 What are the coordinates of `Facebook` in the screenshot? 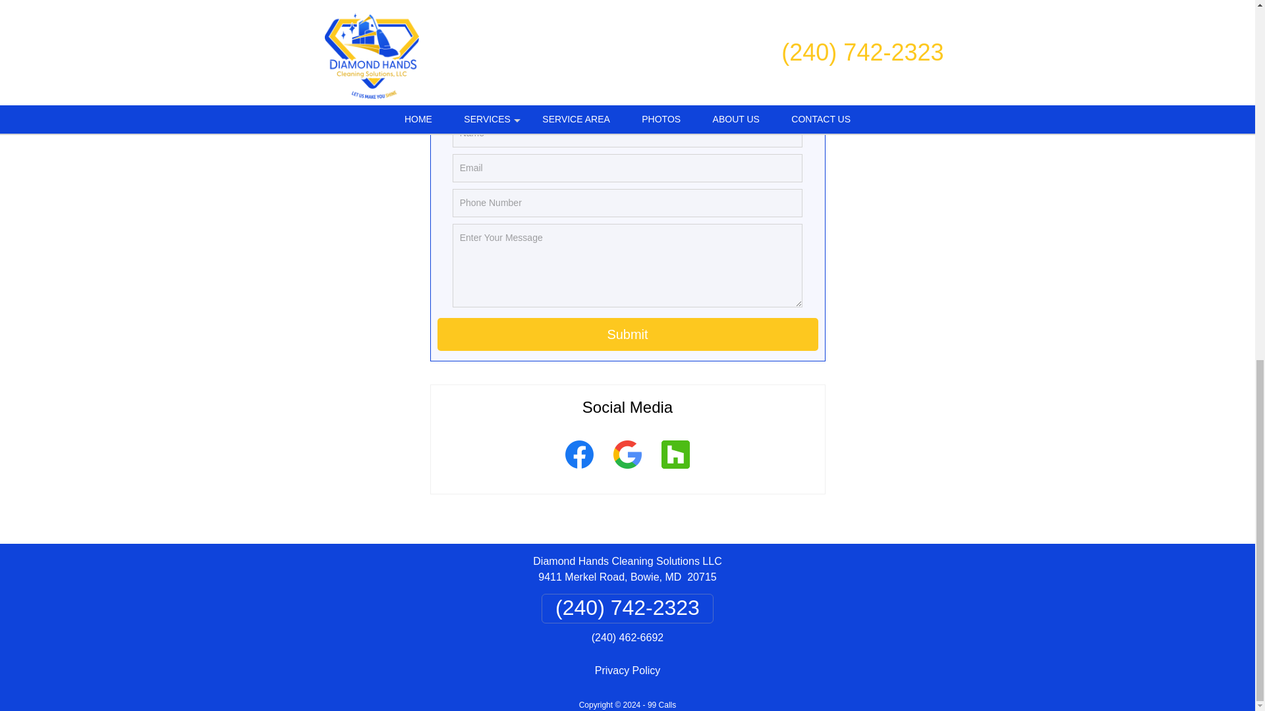 It's located at (578, 470).